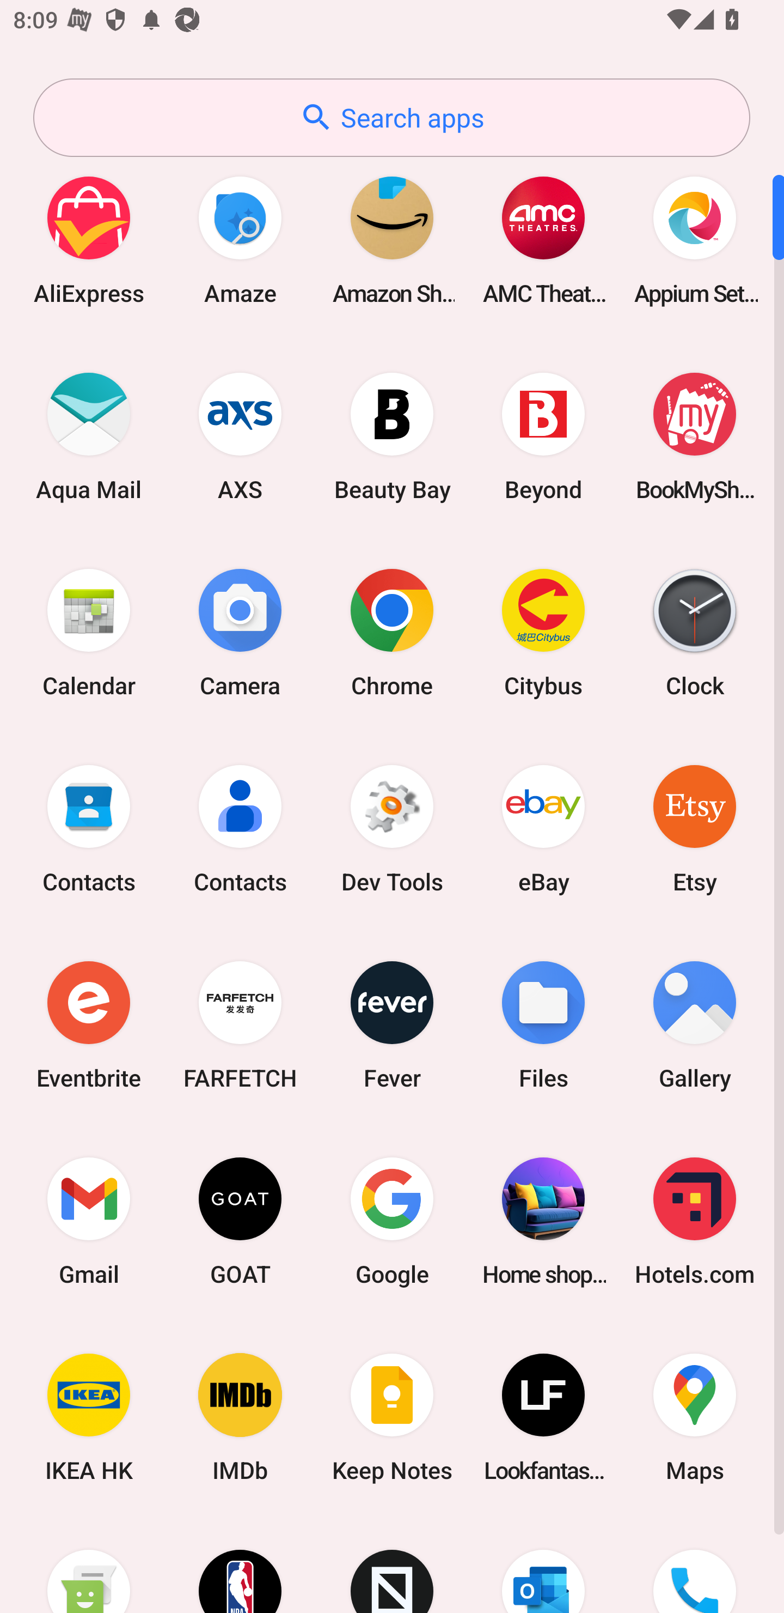 The height and width of the screenshot is (1613, 784). I want to click on Contacts, so click(240, 828).